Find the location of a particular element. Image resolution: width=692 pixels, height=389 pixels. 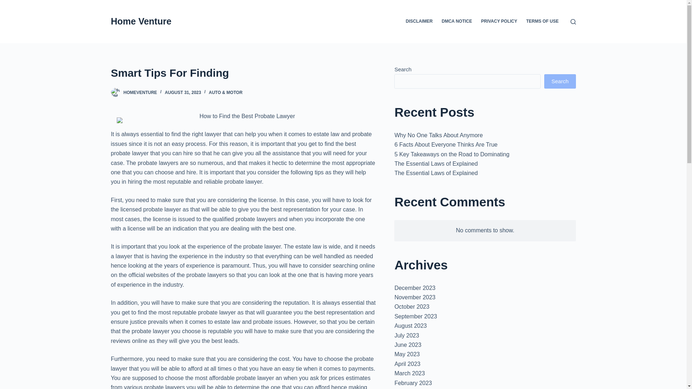

Skip to content is located at coordinates (7, 4).